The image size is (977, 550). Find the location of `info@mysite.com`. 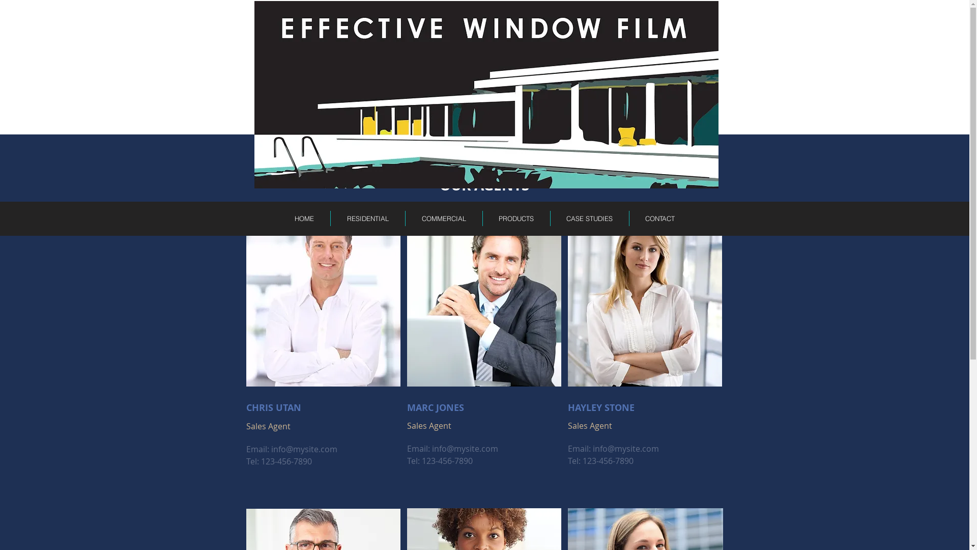

info@mysite.com is located at coordinates (304, 449).